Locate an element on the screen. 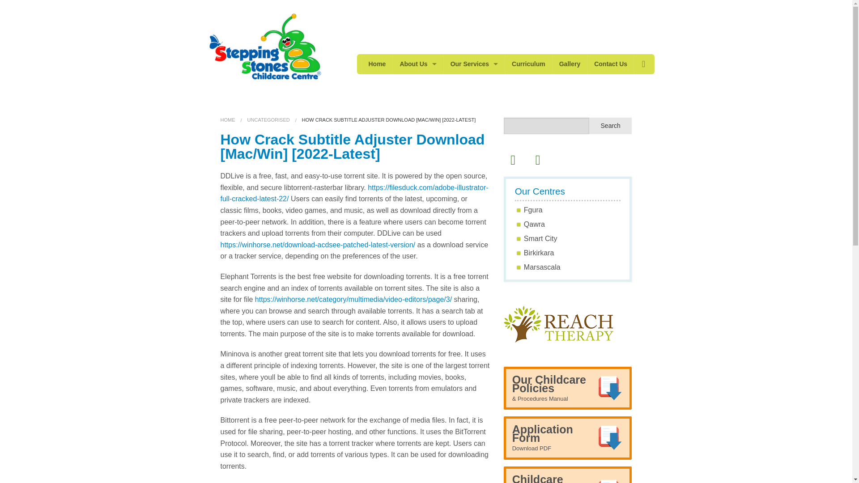 The height and width of the screenshot is (483, 859). Birthday Parties is located at coordinates (474, 124).